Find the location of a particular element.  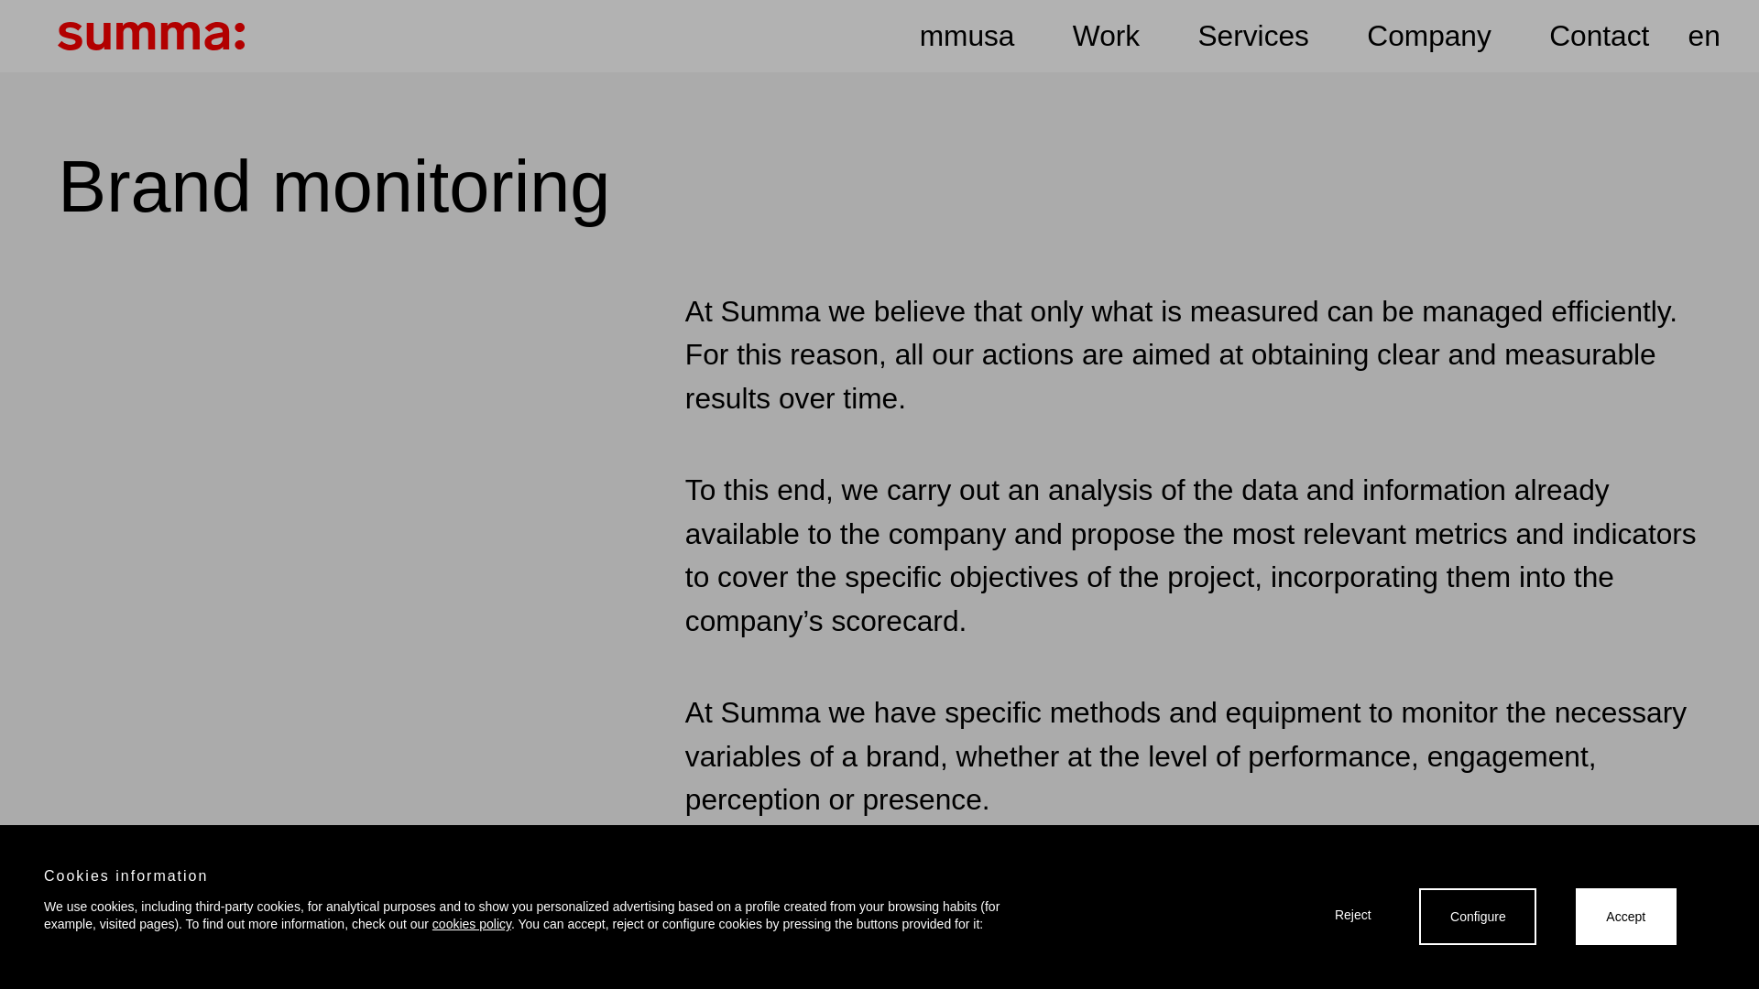

Contact is located at coordinates (1599, 37).